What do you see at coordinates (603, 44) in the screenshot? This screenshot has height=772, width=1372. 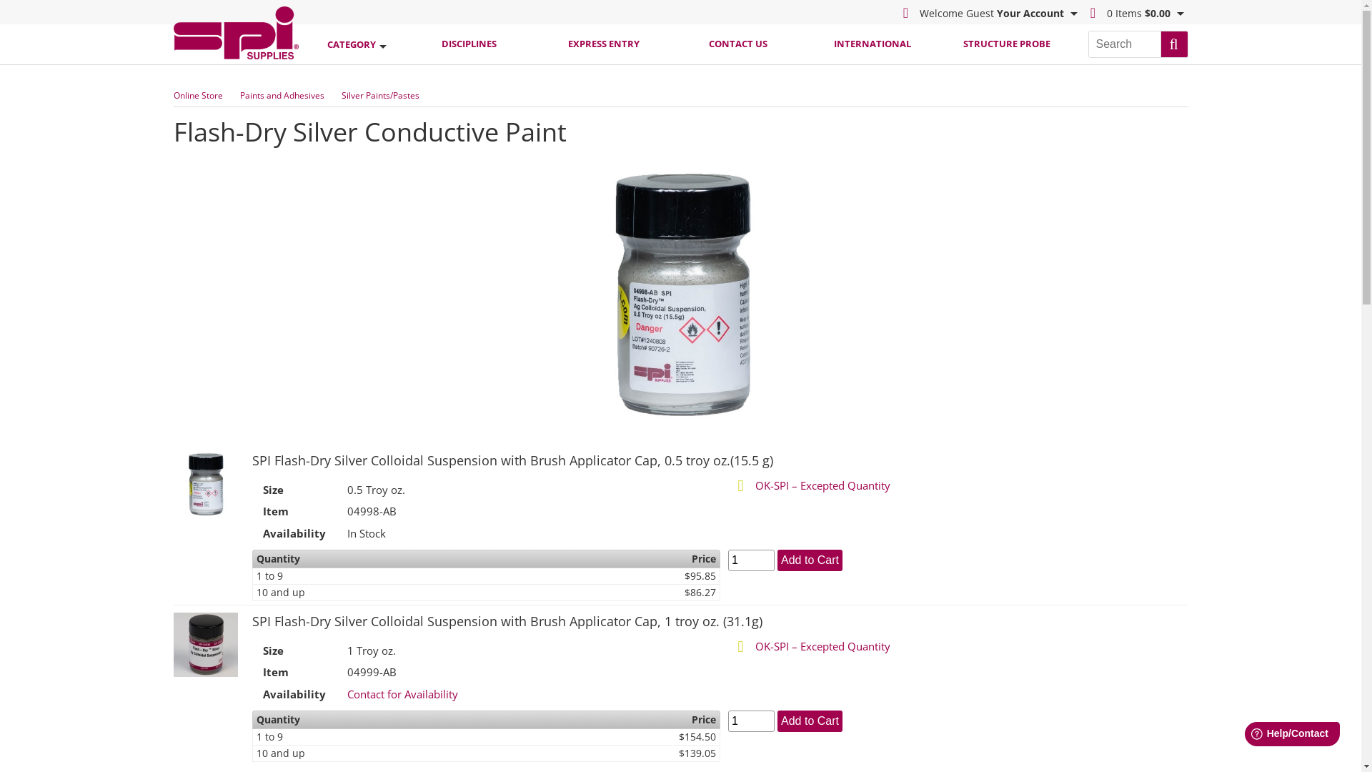 I see `EXPRESS ENTRY` at bounding box center [603, 44].